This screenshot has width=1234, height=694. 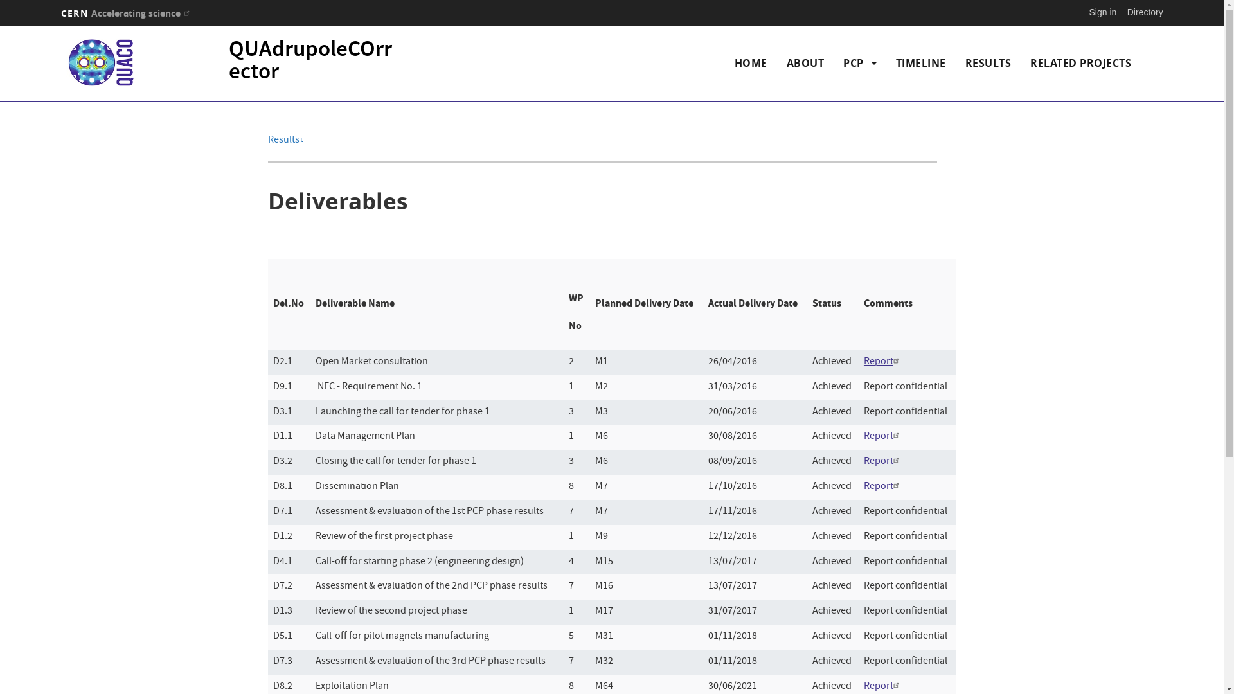 What do you see at coordinates (1103, 12) in the screenshot?
I see `Sign in` at bounding box center [1103, 12].